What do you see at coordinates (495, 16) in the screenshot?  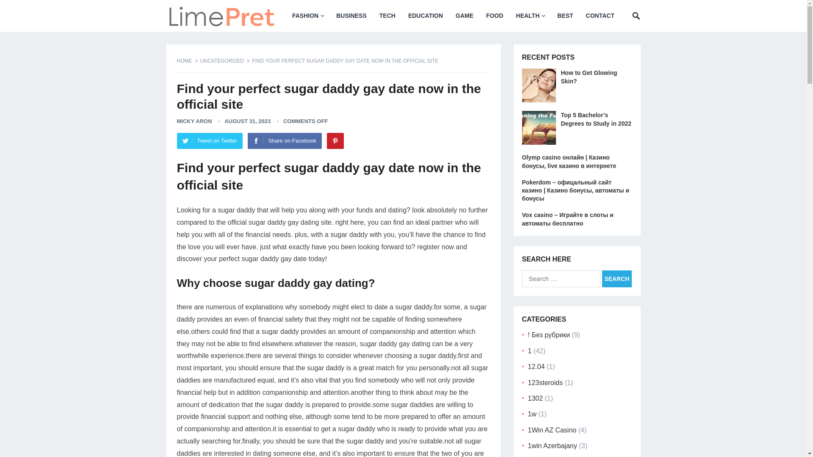 I see `FOOD` at bounding box center [495, 16].